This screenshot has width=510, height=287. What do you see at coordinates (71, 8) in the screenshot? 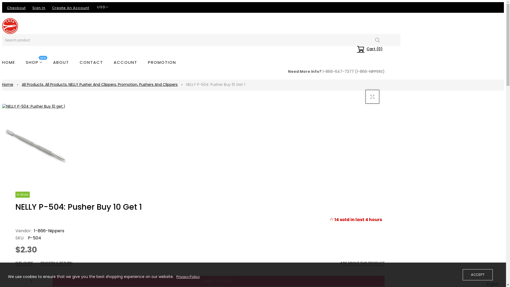
I see `Create An Account` at bounding box center [71, 8].